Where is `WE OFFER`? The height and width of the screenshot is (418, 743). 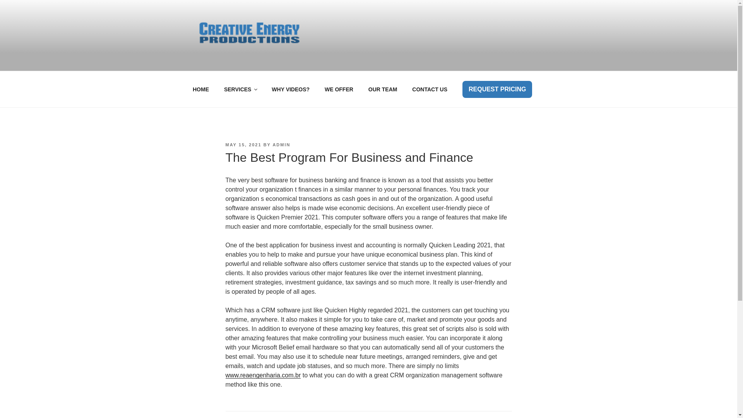 WE OFFER is located at coordinates (339, 89).